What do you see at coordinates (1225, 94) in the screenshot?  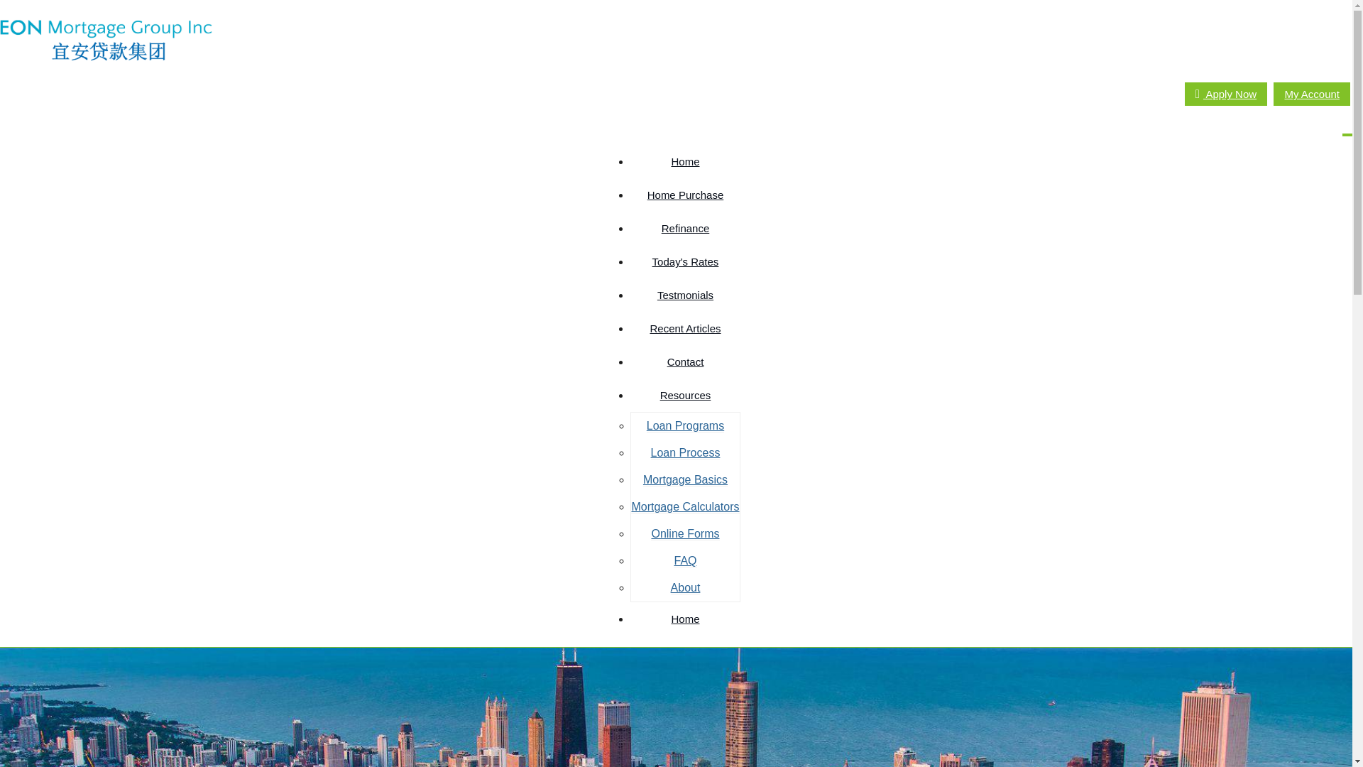 I see `Apply Now` at bounding box center [1225, 94].